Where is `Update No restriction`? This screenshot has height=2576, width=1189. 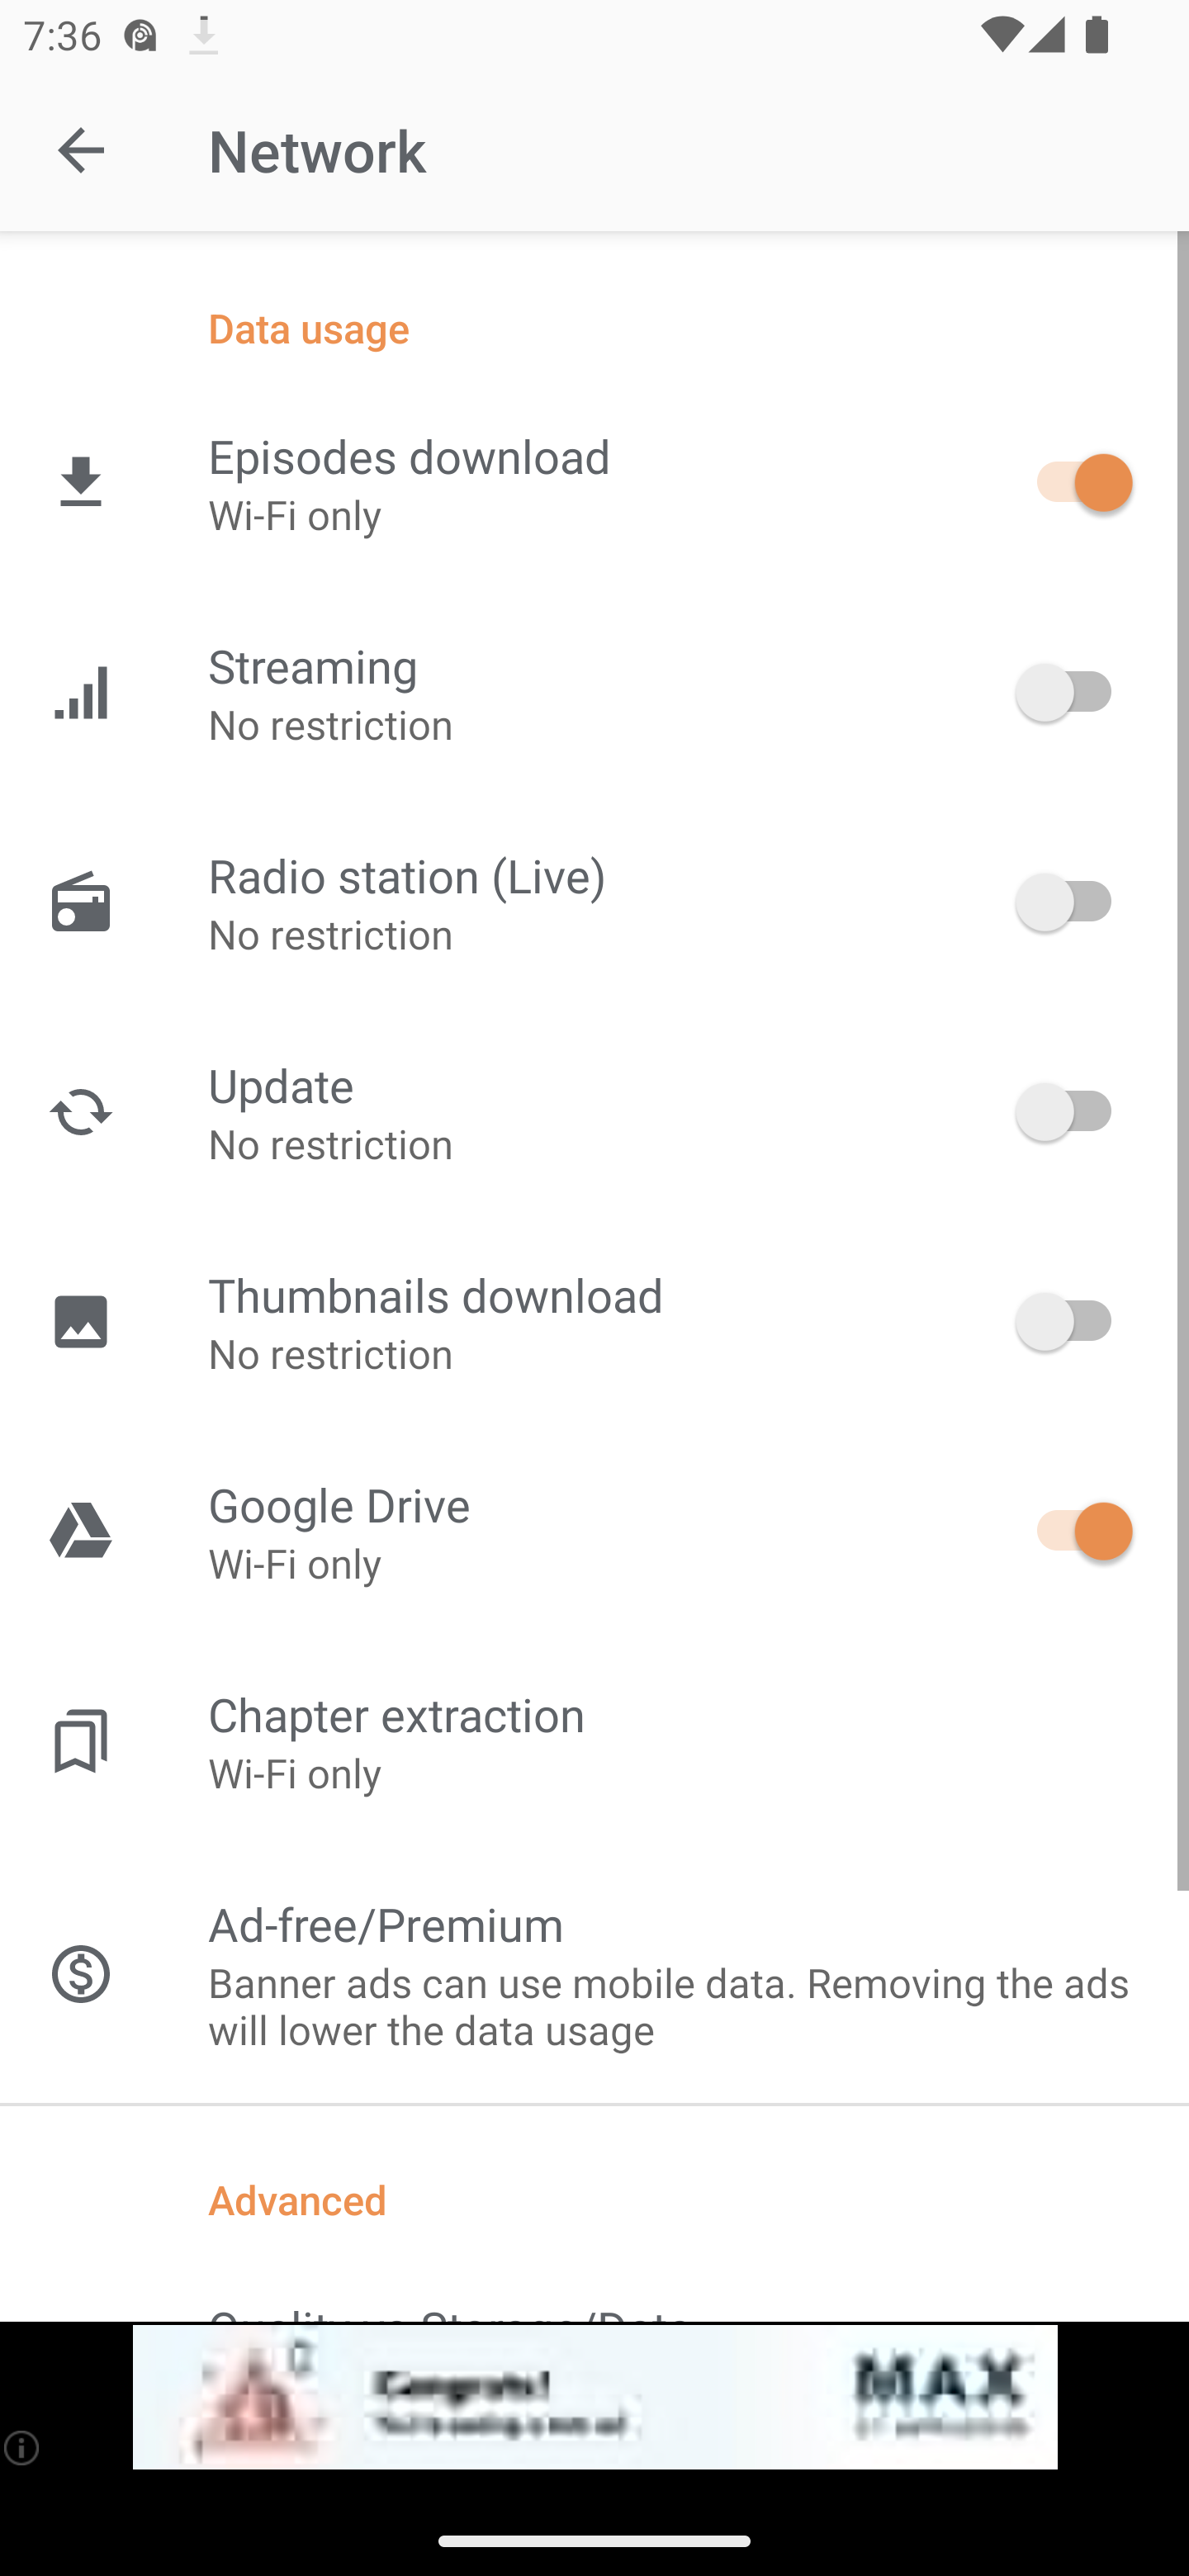
Update No restriction is located at coordinates (594, 1111).